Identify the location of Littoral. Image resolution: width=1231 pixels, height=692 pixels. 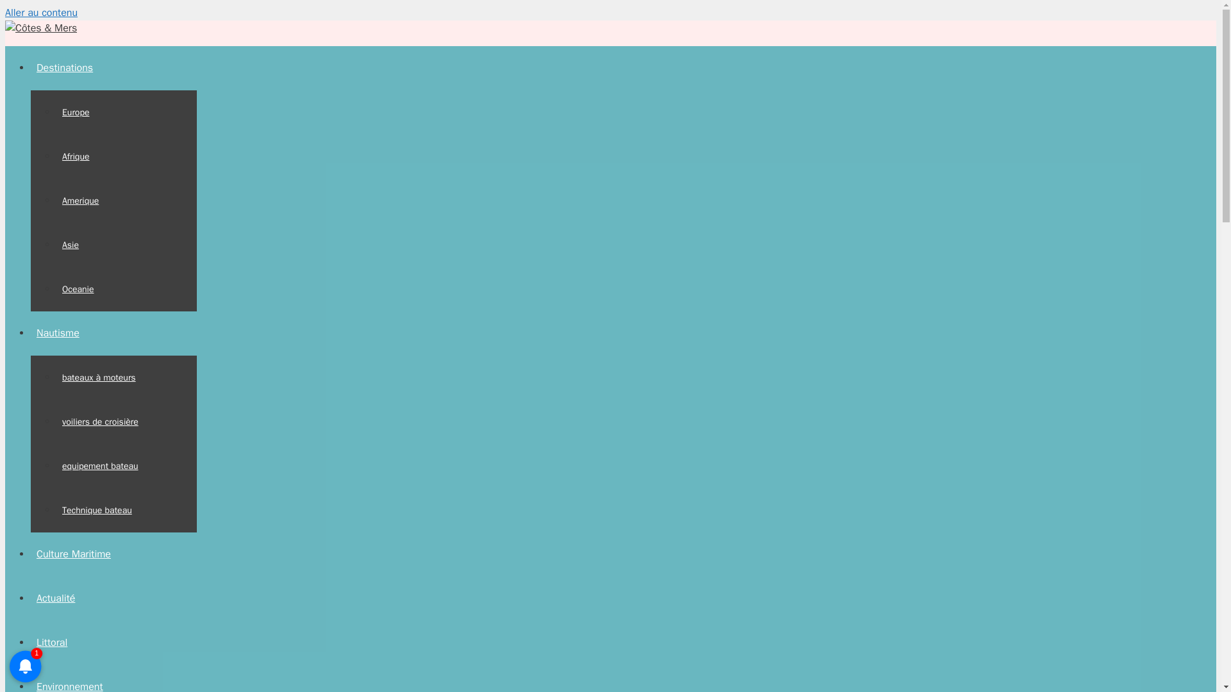
(51, 642).